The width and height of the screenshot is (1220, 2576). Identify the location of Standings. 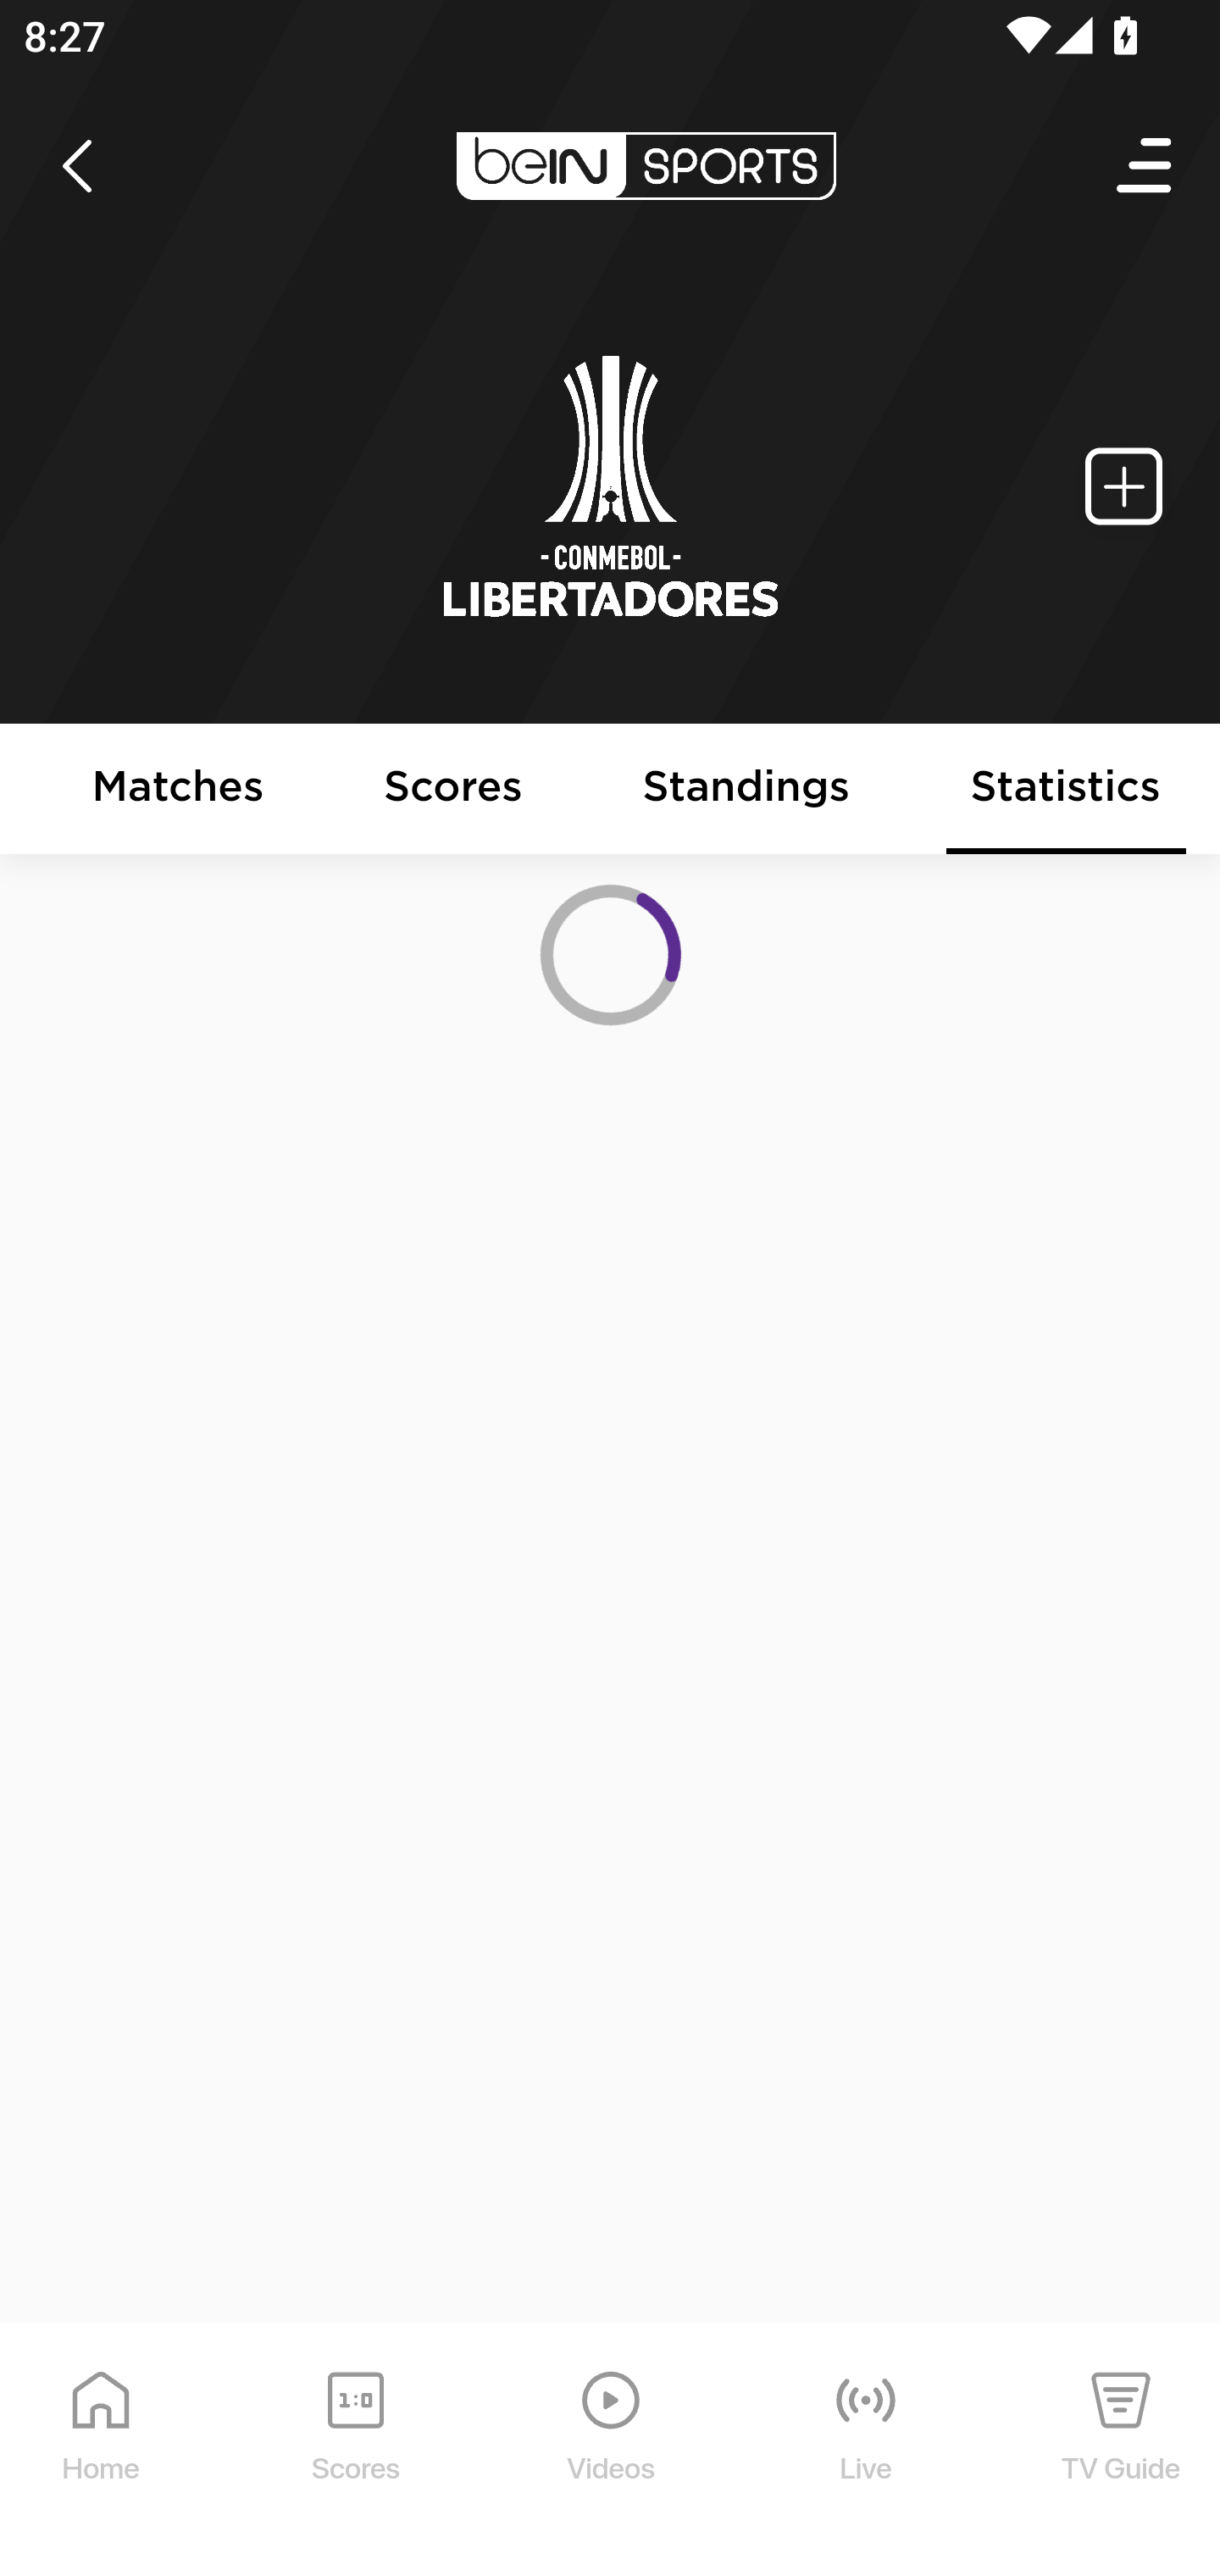
(747, 790).